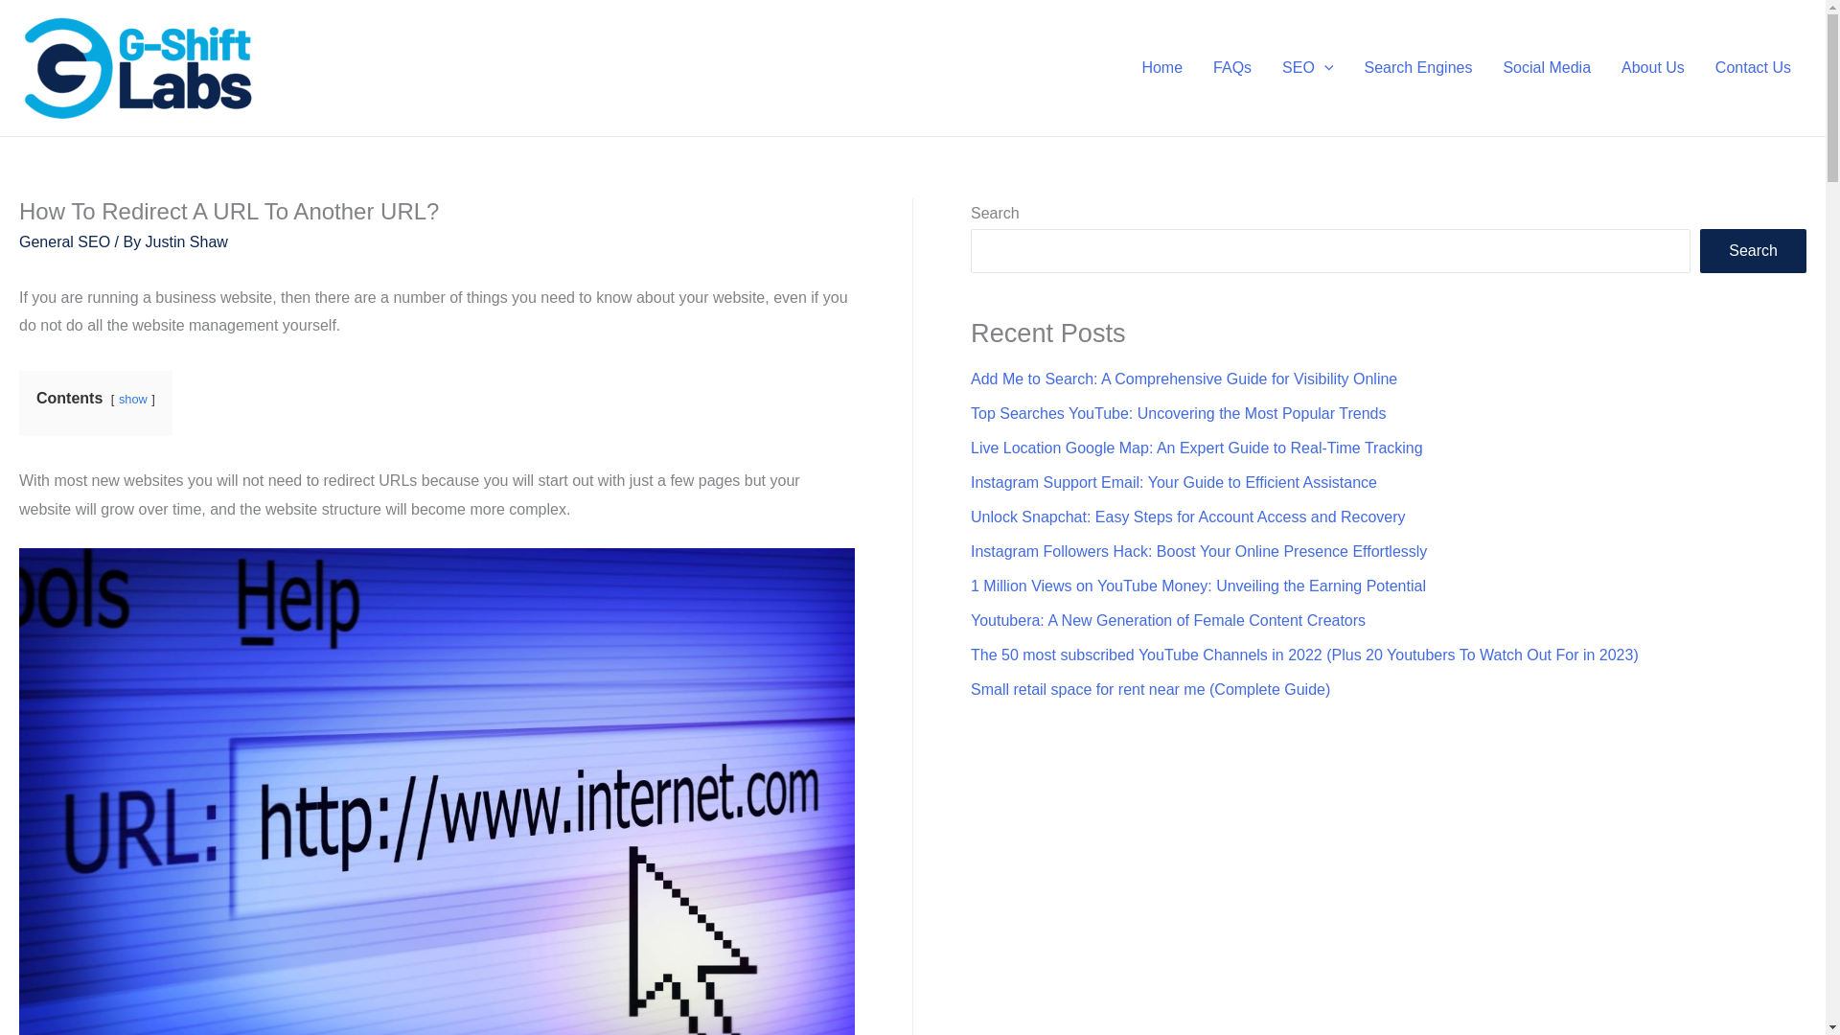 The height and width of the screenshot is (1035, 1840). Describe the element at coordinates (64, 241) in the screenshot. I see `General SEO` at that location.